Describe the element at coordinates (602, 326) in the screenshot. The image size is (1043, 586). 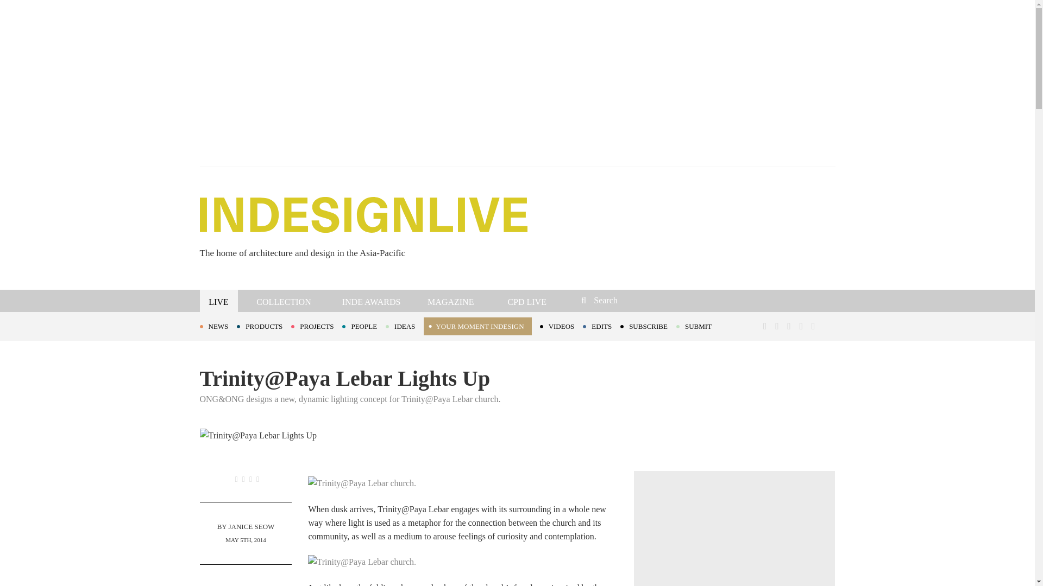
I see `EDITS` at that location.